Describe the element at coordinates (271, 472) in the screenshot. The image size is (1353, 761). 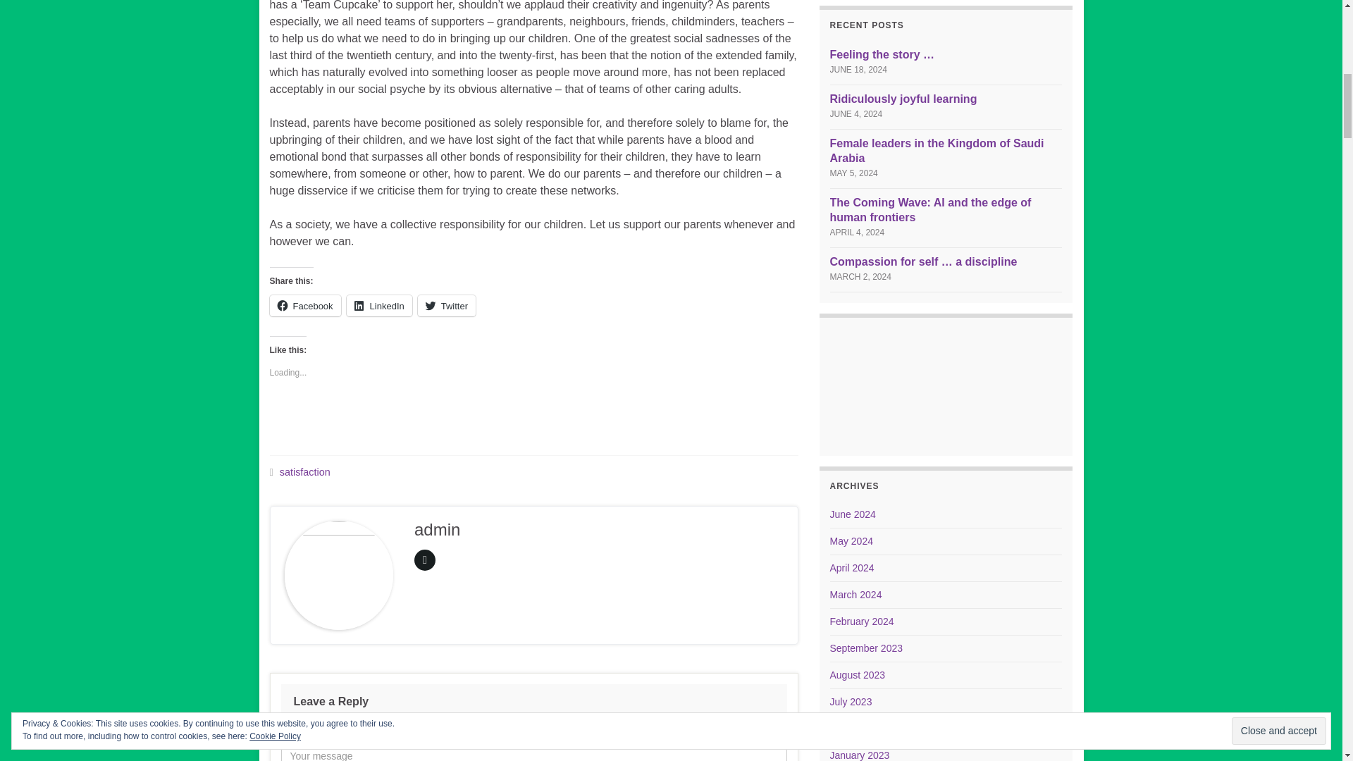
I see `Tags` at that location.